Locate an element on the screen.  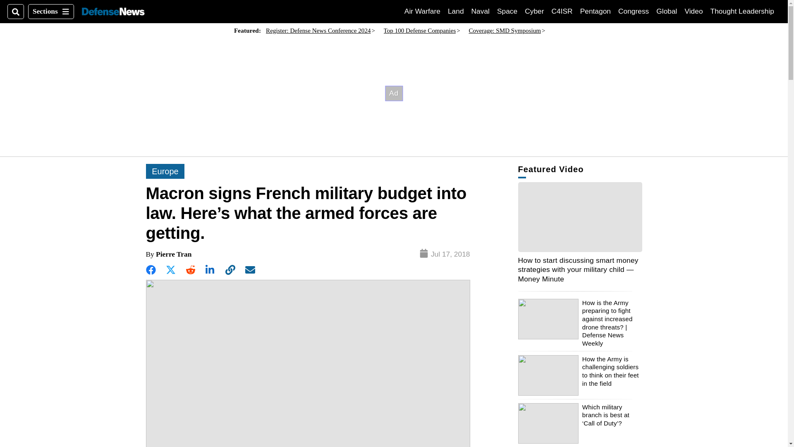
Congress is located at coordinates (634, 11).